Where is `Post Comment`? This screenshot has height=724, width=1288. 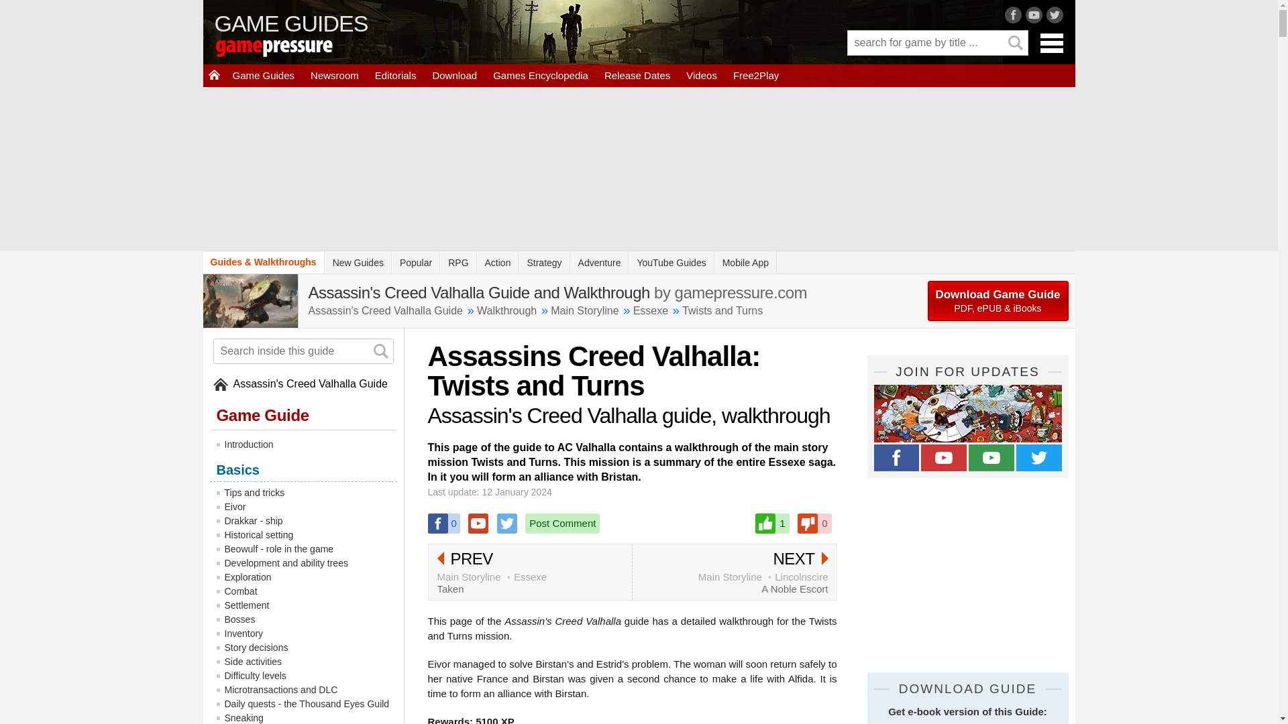 Post Comment is located at coordinates (562, 523).